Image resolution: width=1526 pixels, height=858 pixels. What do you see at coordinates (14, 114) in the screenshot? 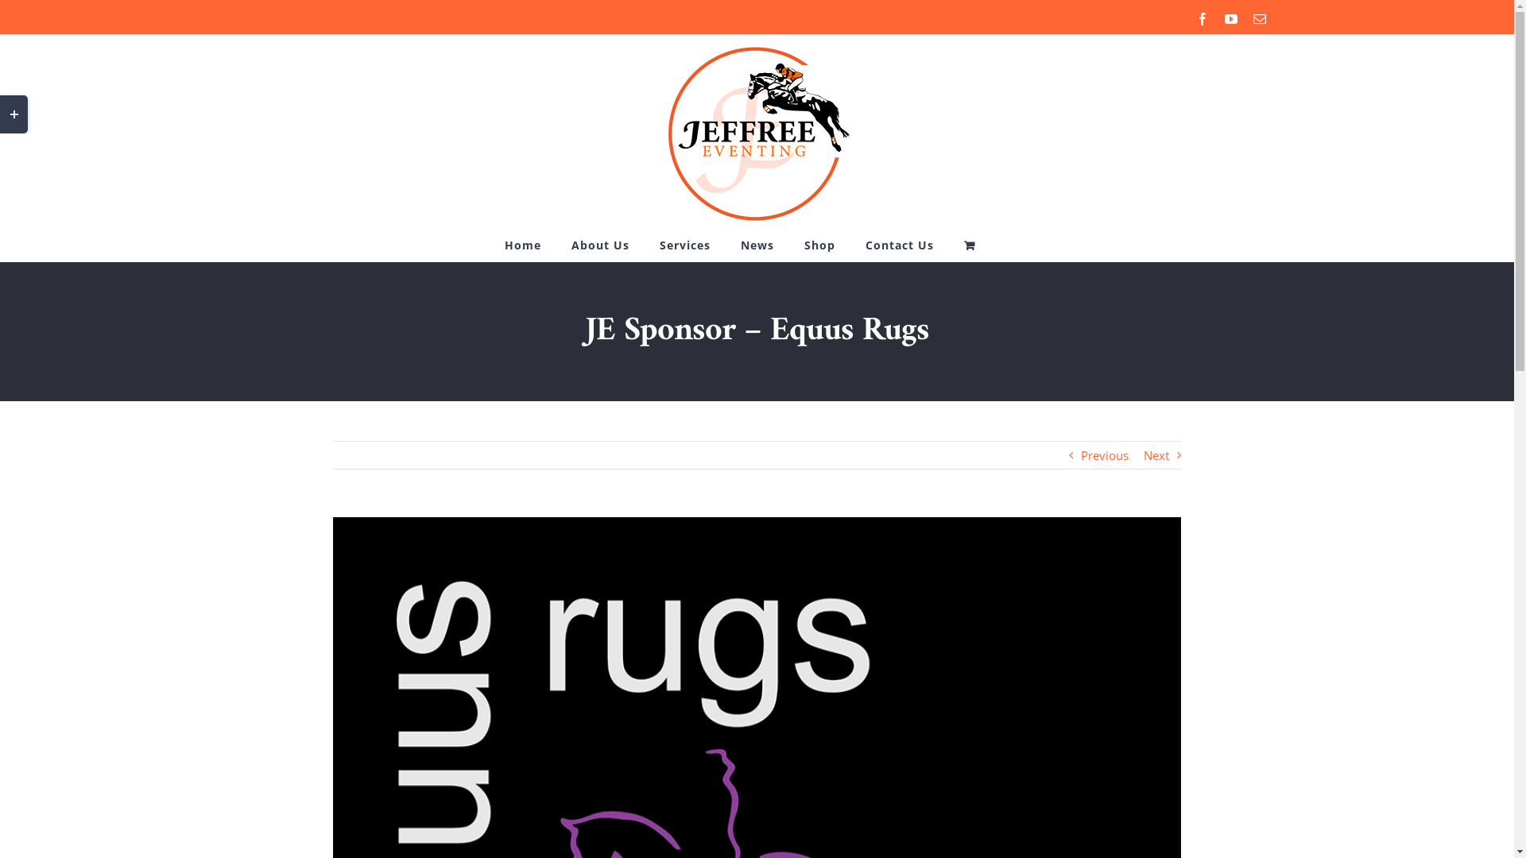
I see `Toggle Sliding Bar Area` at bounding box center [14, 114].